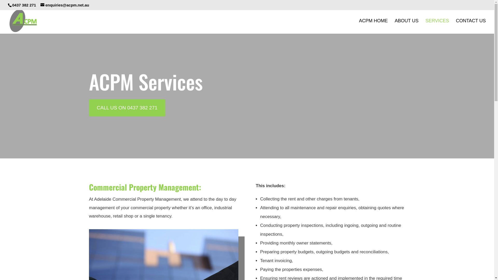  I want to click on CONTACT US, so click(471, 26).